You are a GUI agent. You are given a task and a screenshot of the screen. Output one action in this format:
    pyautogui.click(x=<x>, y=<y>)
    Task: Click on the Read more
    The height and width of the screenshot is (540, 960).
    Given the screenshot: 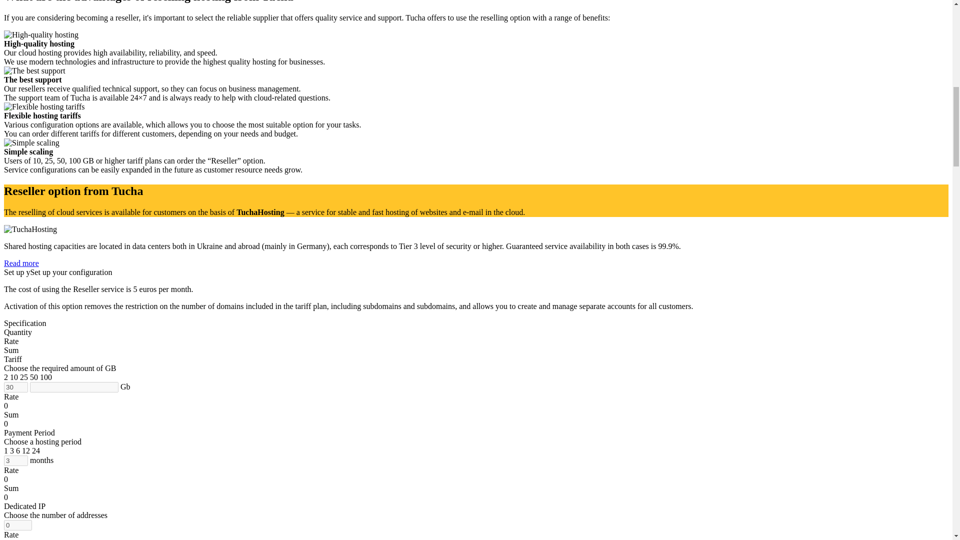 What is the action you would take?
    pyautogui.click(x=21, y=263)
    